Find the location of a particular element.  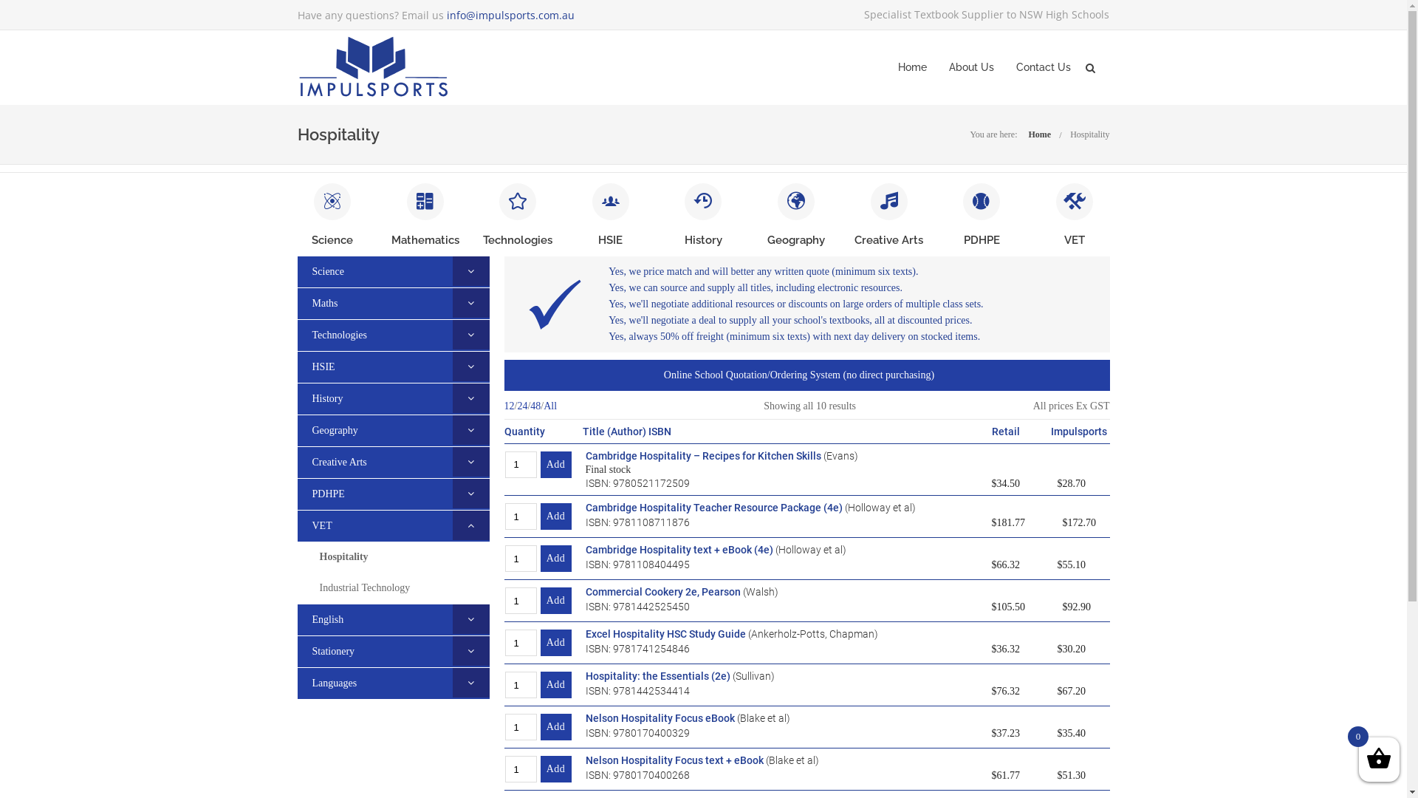

Qty is located at coordinates (521, 685).